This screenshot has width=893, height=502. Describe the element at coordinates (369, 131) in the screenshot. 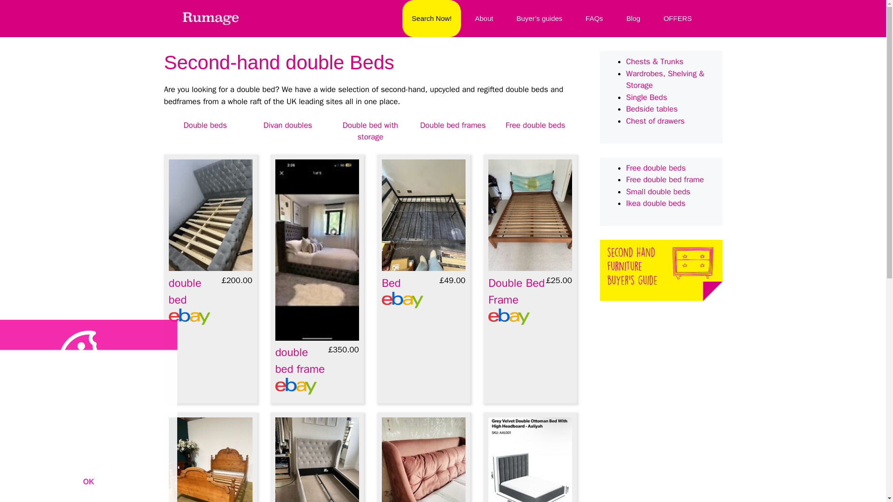

I see `Double bed with storage` at that location.